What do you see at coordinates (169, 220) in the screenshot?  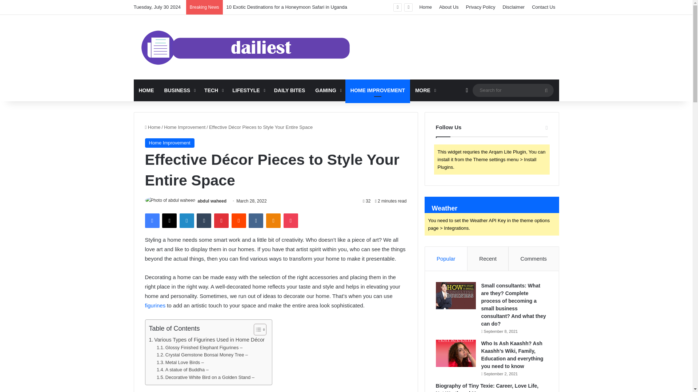 I see `X` at bounding box center [169, 220].